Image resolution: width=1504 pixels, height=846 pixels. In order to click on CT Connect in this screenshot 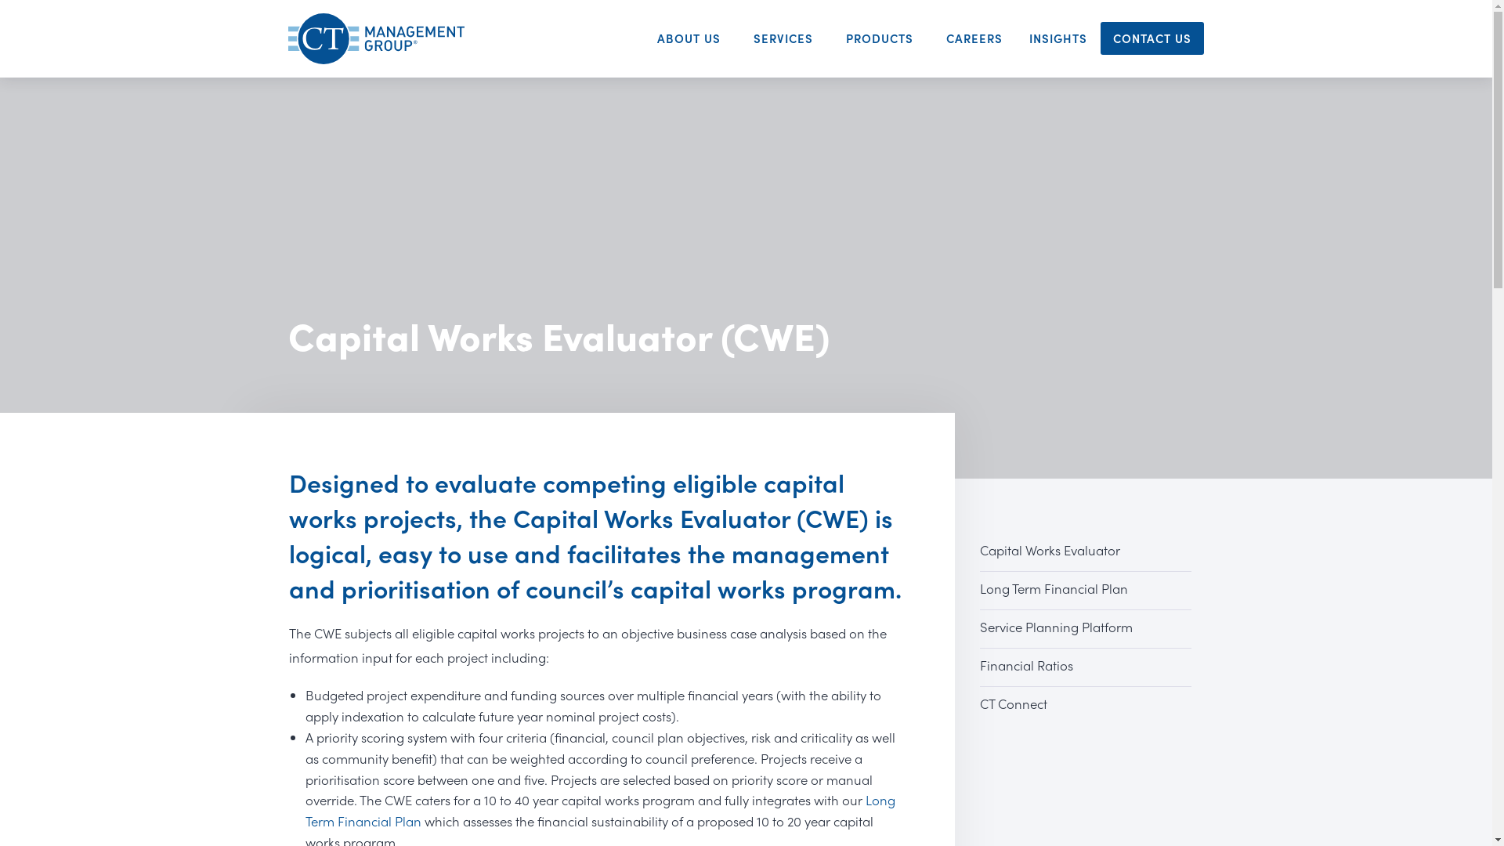, I will do `click(1086, 706)`.